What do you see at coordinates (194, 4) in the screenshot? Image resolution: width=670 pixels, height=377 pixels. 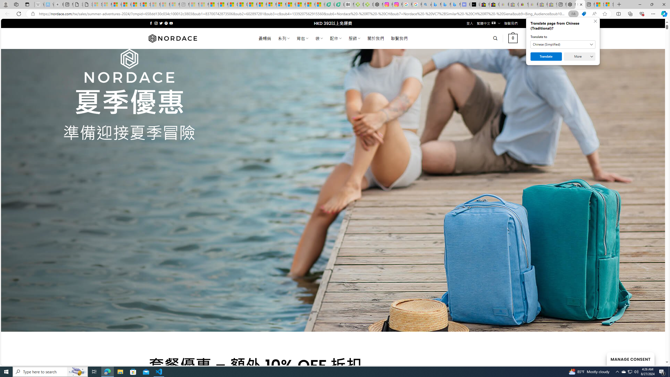 I see `Top Stories - MSN - Sleeping` at bounding box center [194, 4].